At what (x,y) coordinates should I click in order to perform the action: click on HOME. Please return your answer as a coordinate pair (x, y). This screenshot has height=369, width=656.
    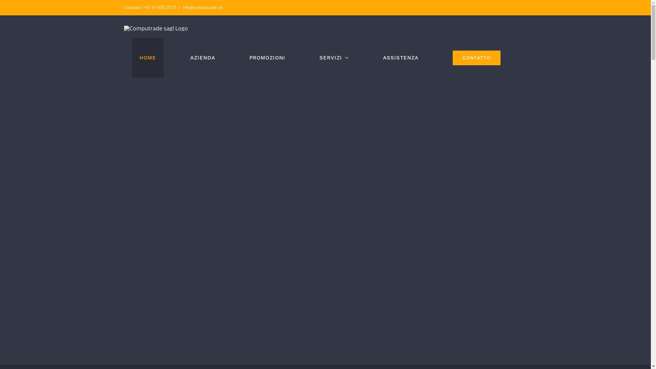
    Looking at the image, I should click on (148, 58).